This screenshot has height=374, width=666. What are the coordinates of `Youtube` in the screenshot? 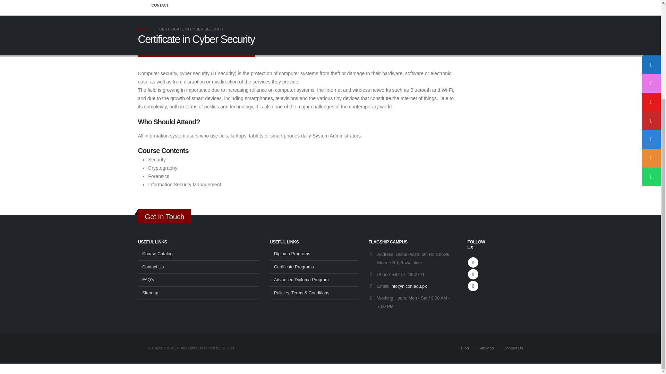 It's located at (473, 274).